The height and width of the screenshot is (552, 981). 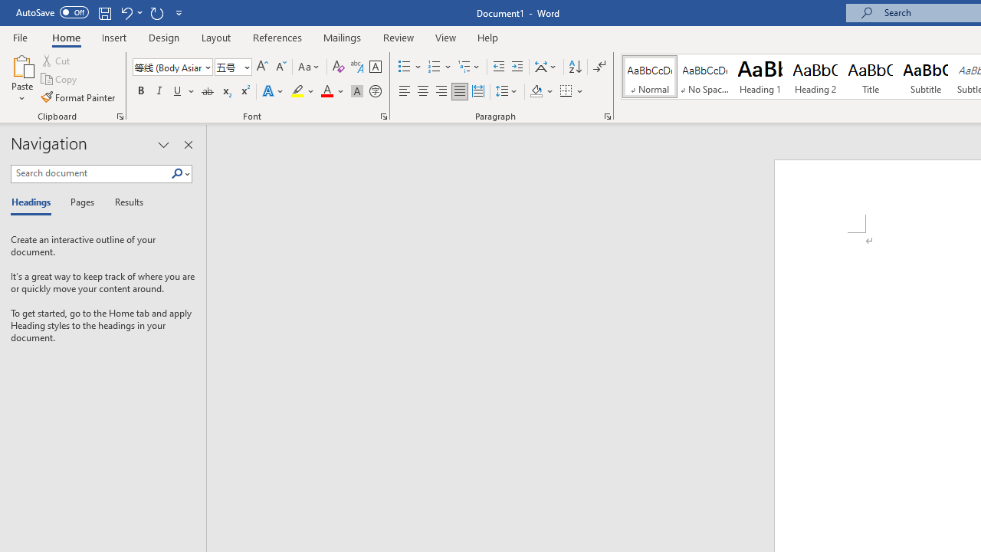 What do you see at coordinates (156, 12) in the screenshot?
I see `Repeat Style` at bounding box center [156, 12].